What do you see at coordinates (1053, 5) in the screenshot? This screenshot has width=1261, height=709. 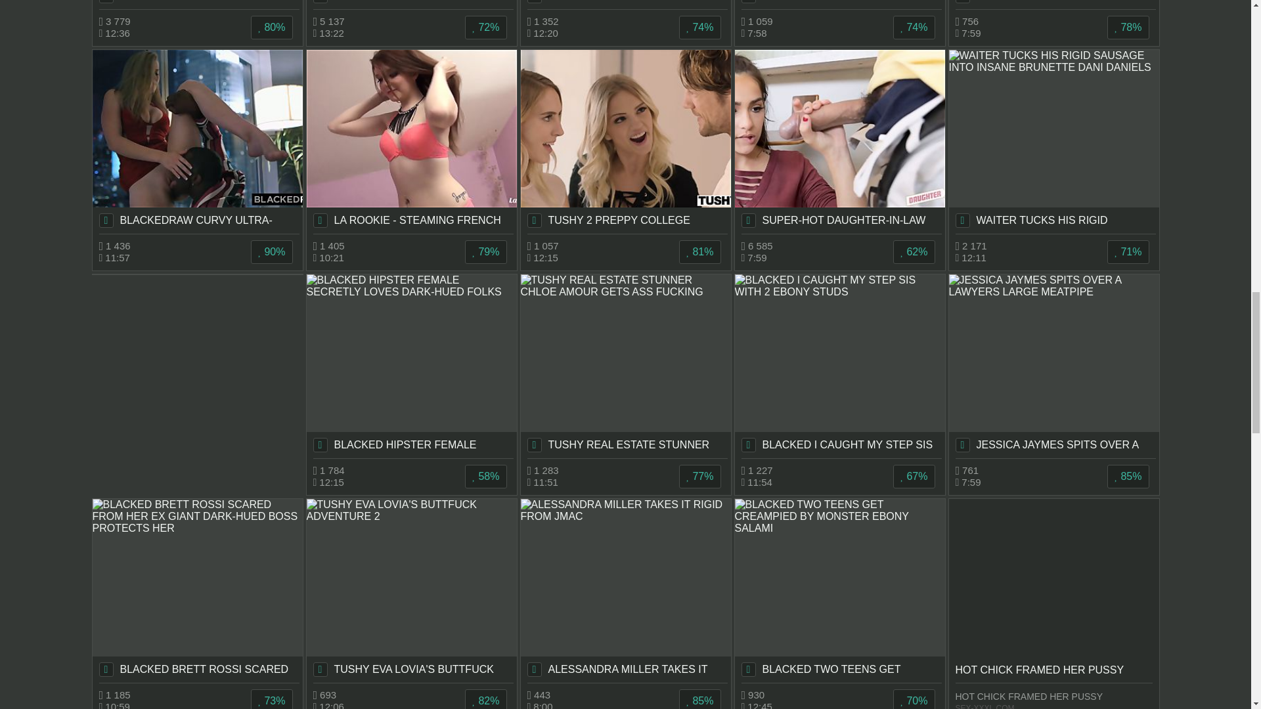 I see `DANNY D HANDLES HIMSELF` at bounding box center [1053, 5].